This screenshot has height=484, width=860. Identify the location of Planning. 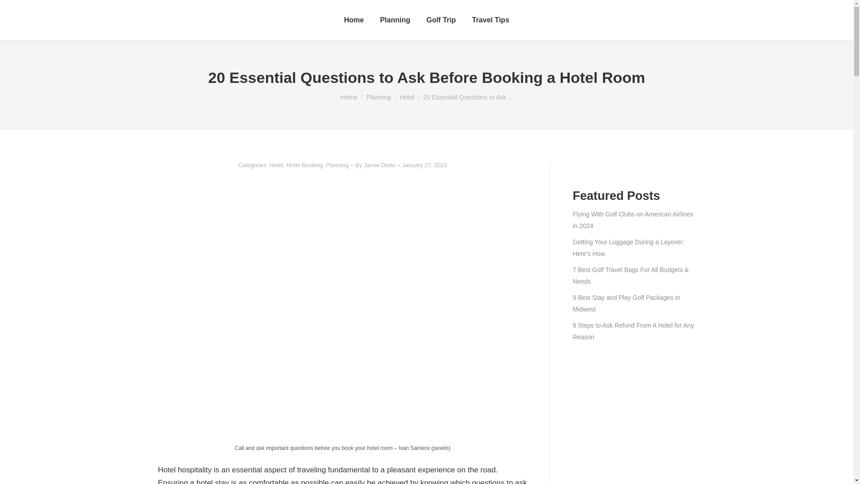
(395, 20).